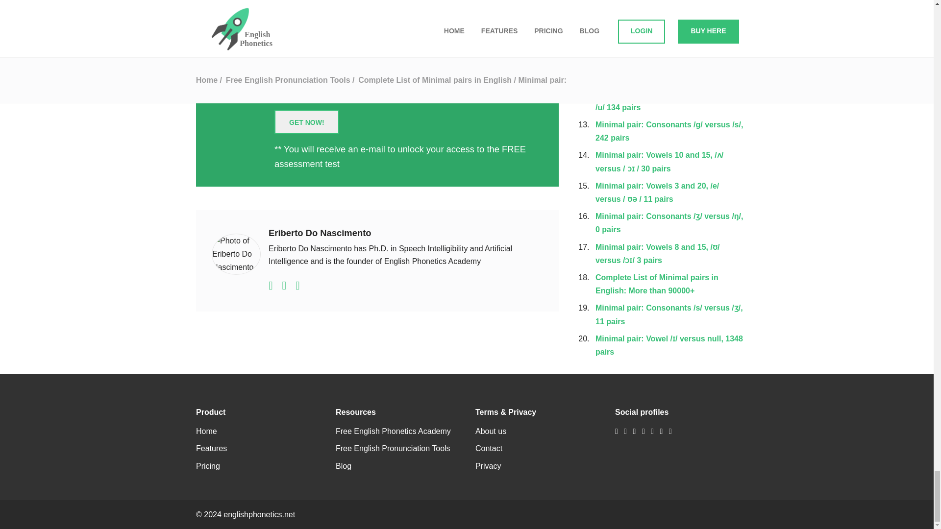 Image resolution: width=941 pixels, height=529 pixels. Describe the element at coordinates (208, 466) in the screenshot. I see `Pricing` at that location.